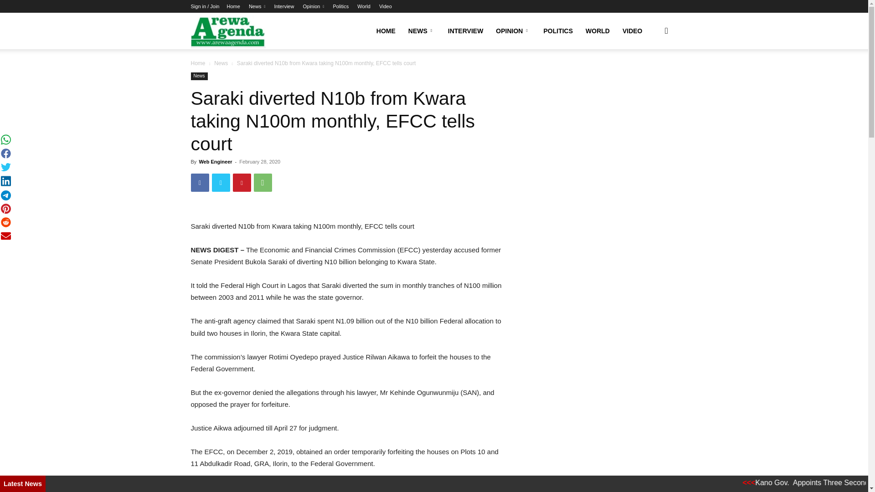 This screenshot has height=492, width=875. I want to click on Home, so click(233, 6).